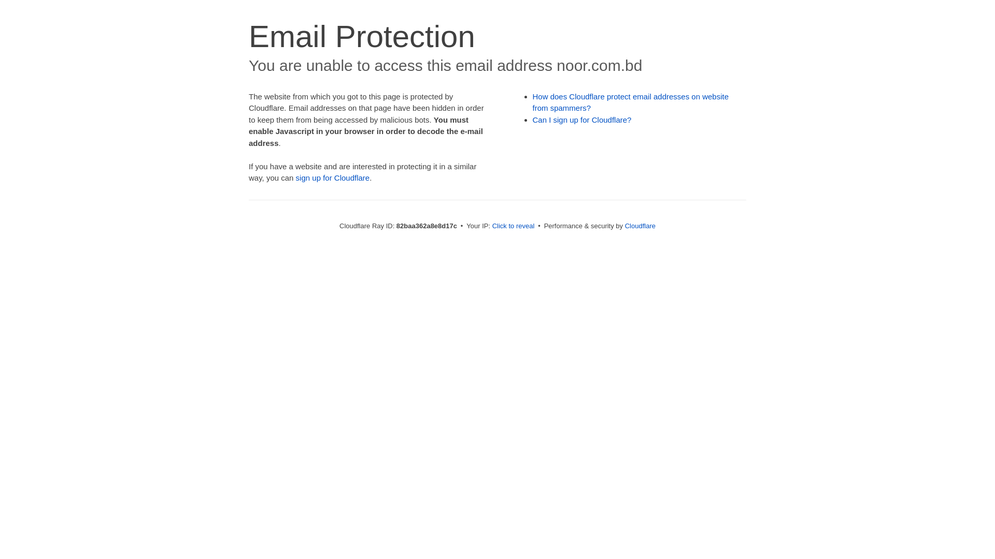 The height and width of the screenshot is (559, 995). I want to click on sign up for Cloudflare, so click(333, 178).